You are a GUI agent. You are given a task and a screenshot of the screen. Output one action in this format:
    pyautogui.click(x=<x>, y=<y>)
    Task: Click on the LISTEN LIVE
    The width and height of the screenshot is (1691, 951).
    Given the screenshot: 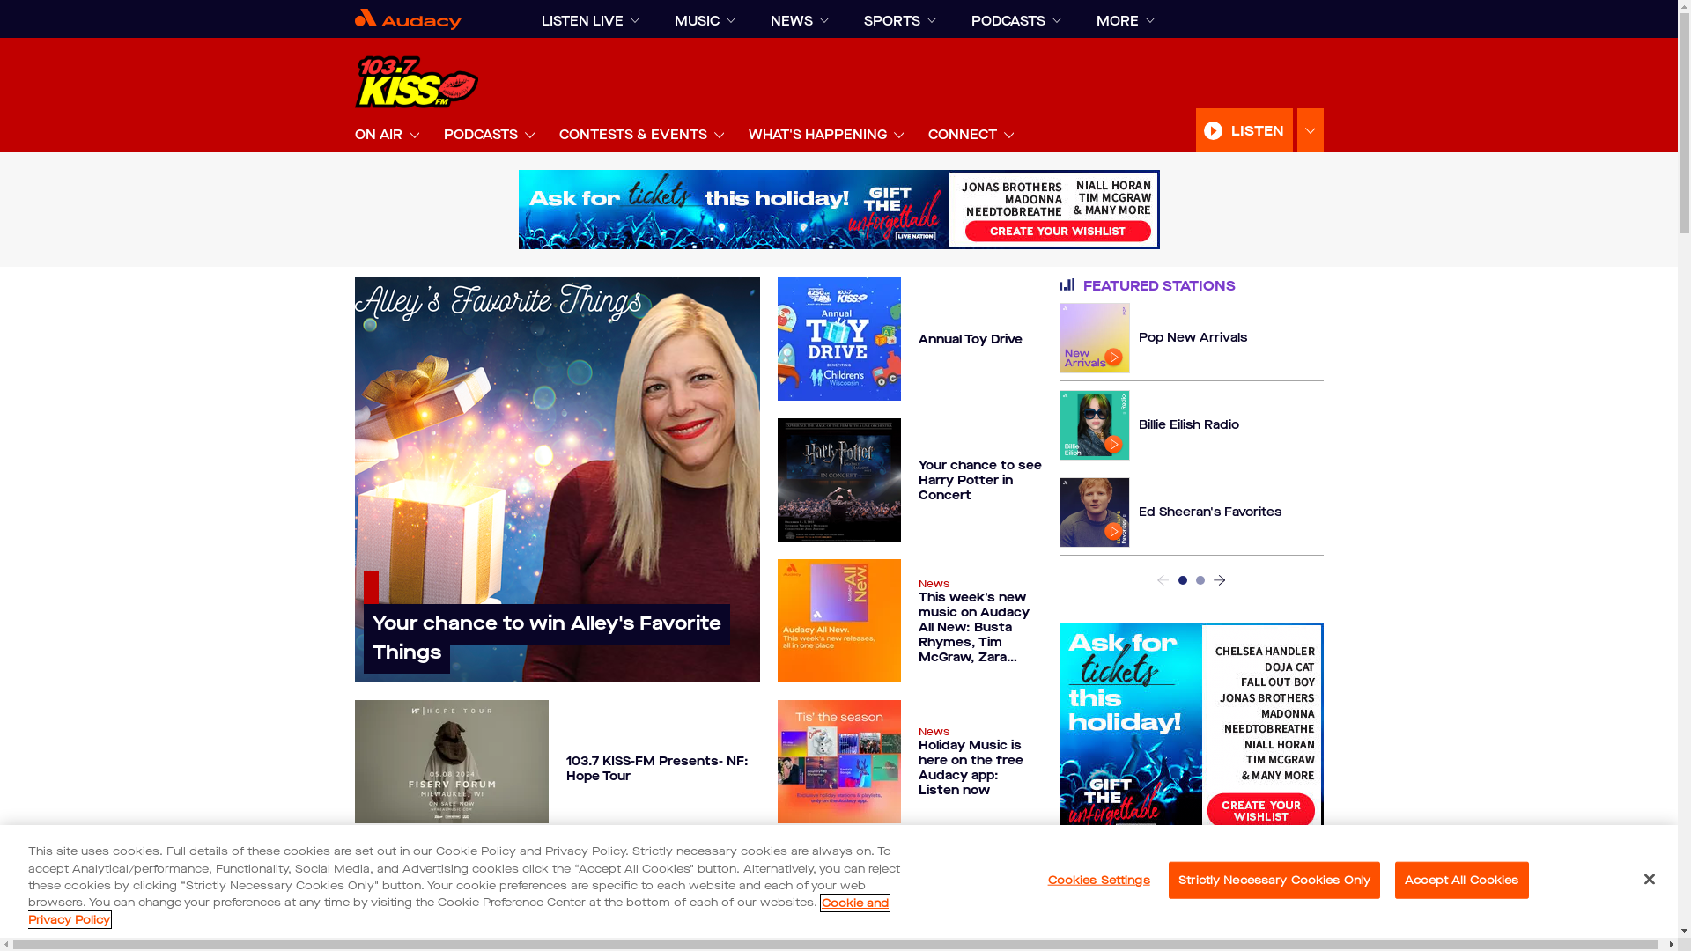 What is the action you would take?
    pyautogui.click(x=581, y=21)
    